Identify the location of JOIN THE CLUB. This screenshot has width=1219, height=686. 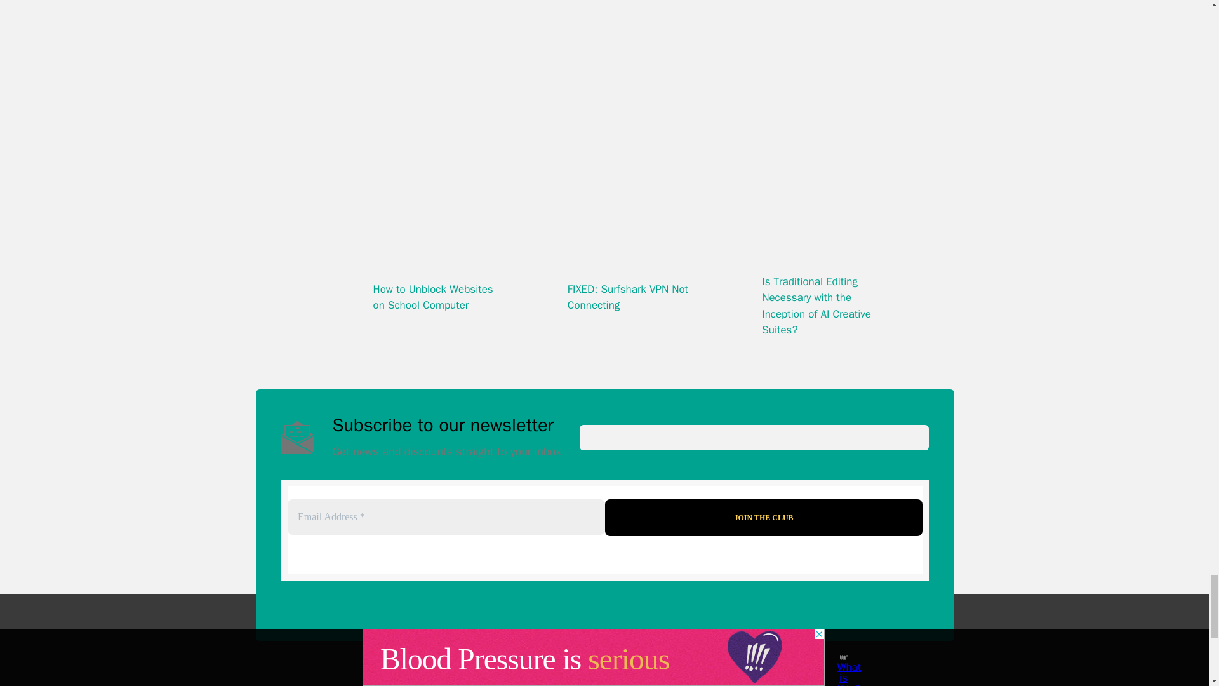
(763, 517).